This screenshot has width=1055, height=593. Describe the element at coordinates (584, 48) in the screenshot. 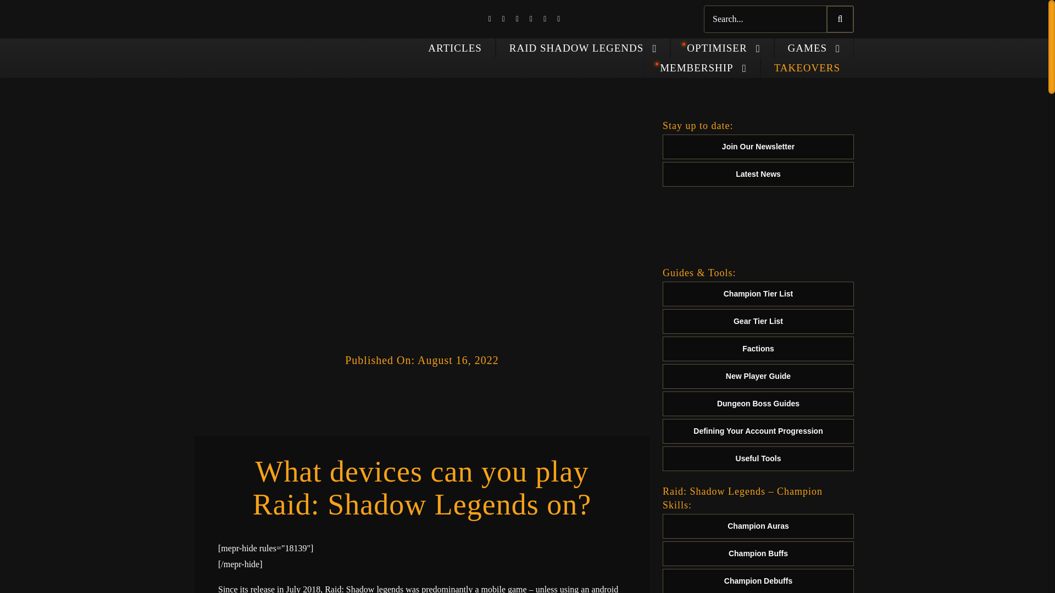

I see `RAID SHADOW LEGENDS` at that location.